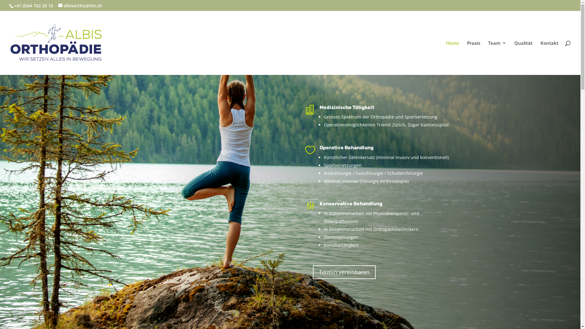 The width and height of the screenshot is (585, 329). What do you see at coordinates (80, 5) in the screenshot?
I see `albisortho@hin.ch` at bounding box center [80, 5].